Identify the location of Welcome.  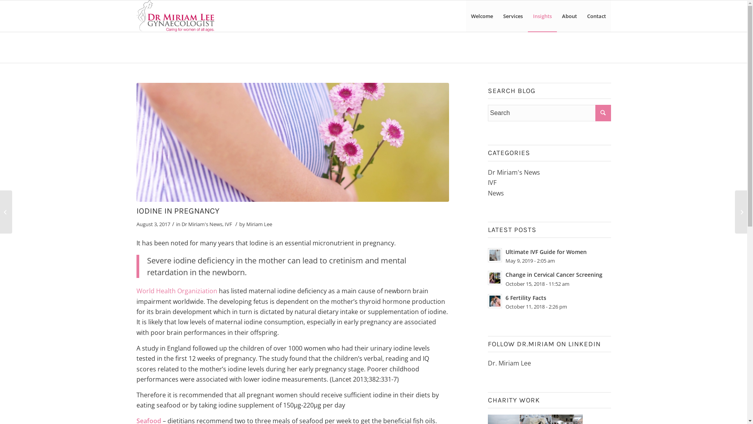
(482, 16).